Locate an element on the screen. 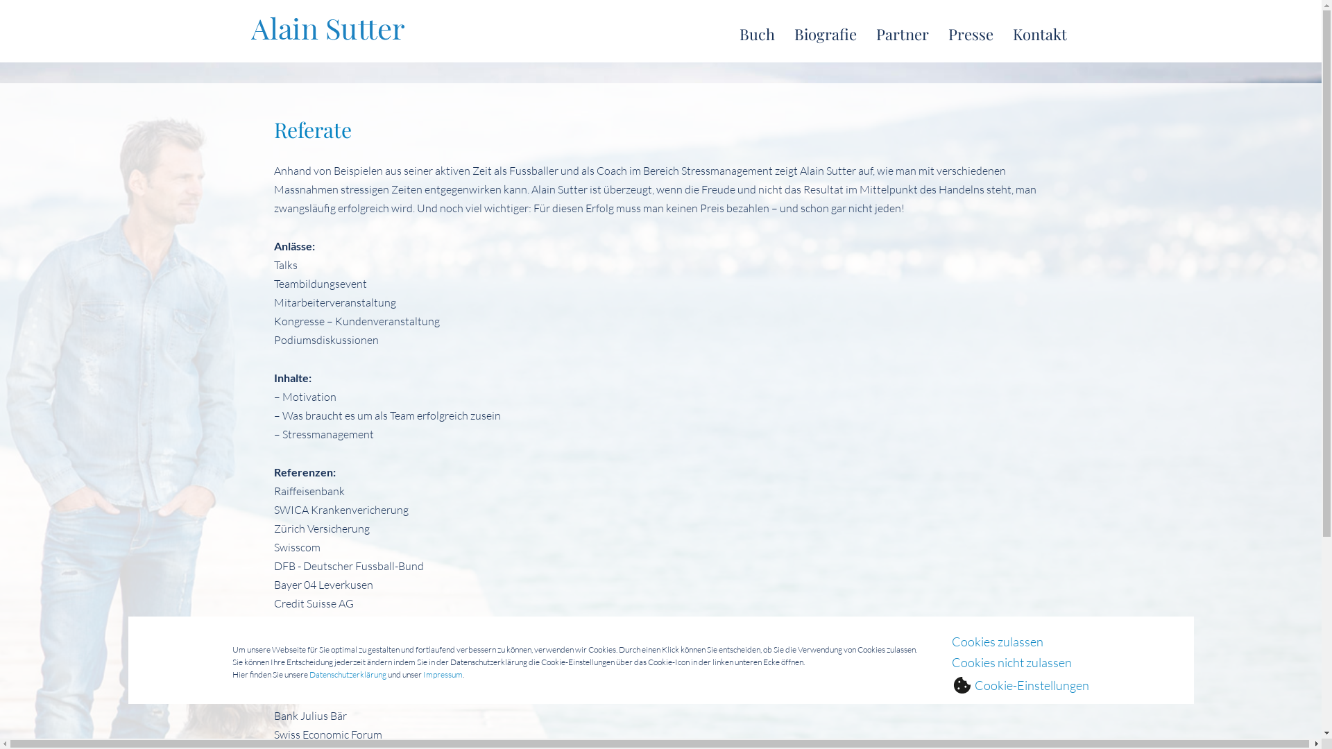 The width and height of the screenshot is (1332, 749). Buch is located at coordinates (748, 34).